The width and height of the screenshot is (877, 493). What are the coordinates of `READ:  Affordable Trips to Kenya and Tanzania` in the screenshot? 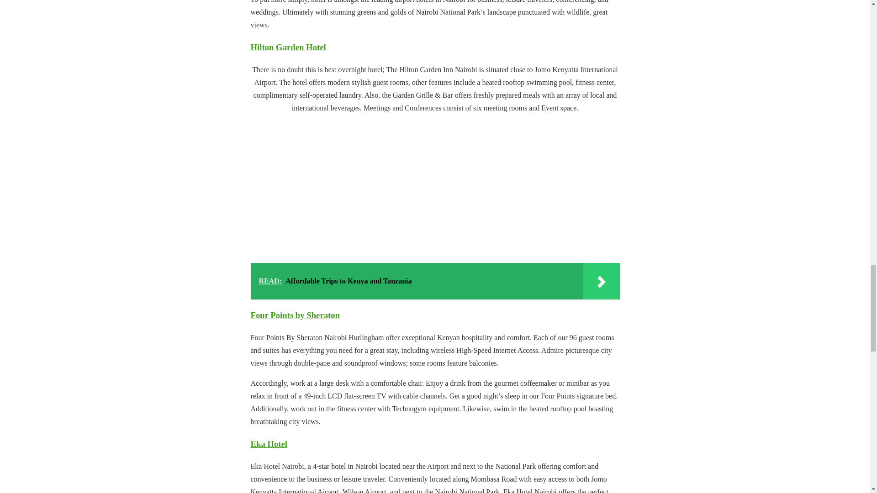 It's located at (434, 281).